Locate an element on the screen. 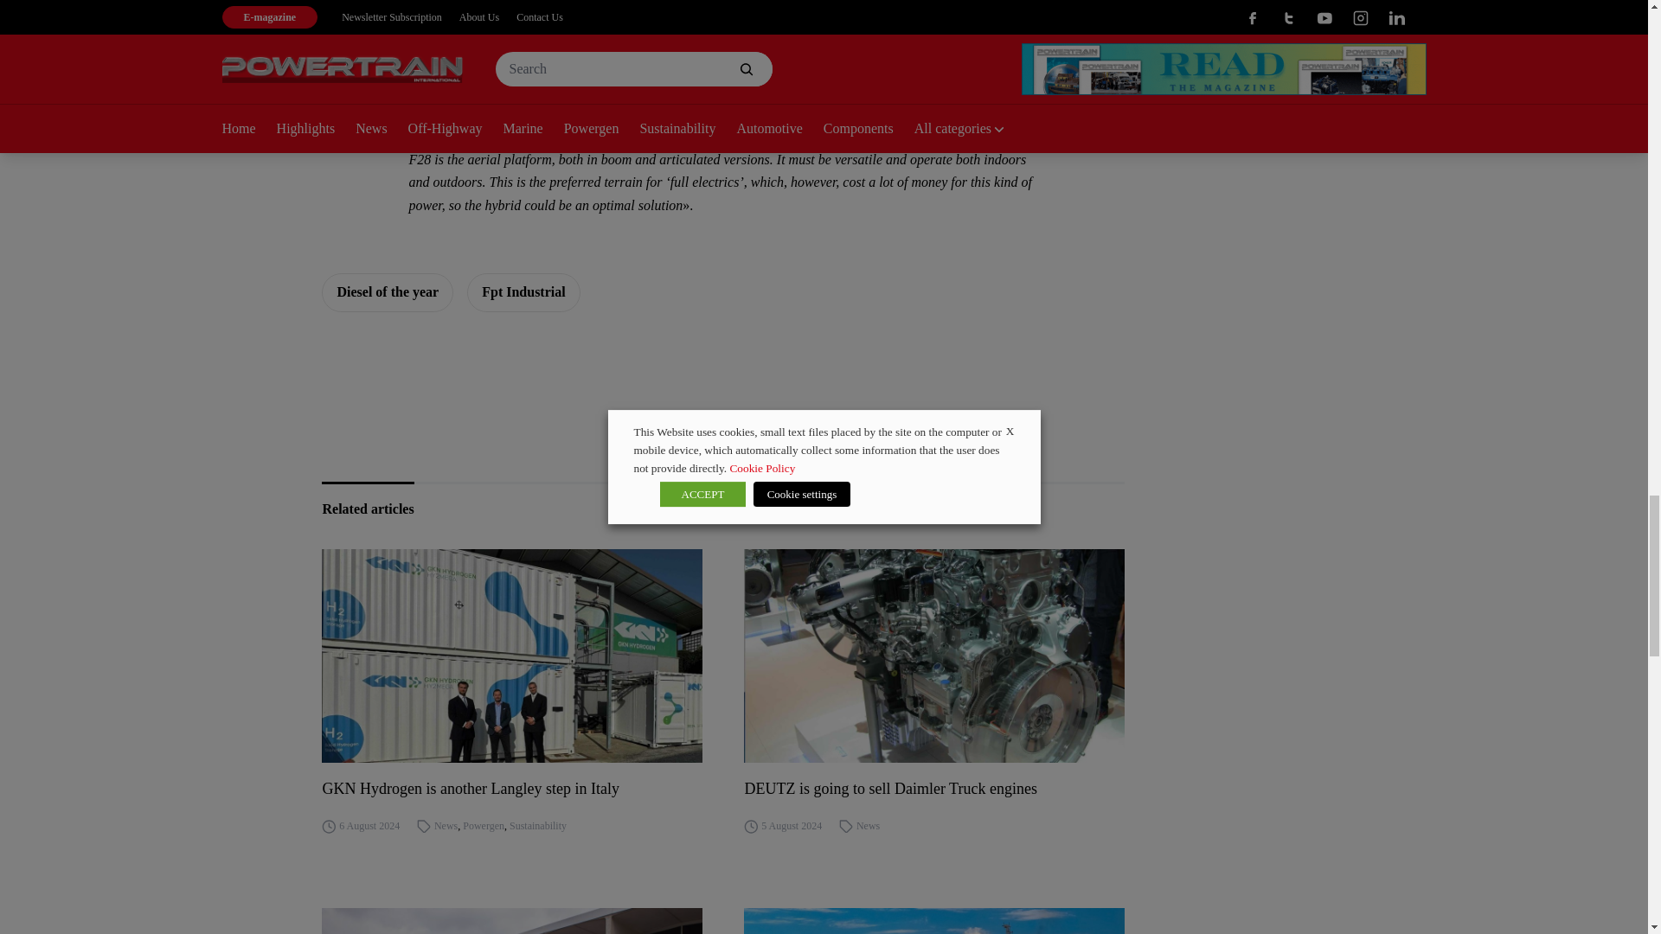 This screenshot has height=934, width=1661. DEUTZ is going to sell Daimler Truck engines is located at coordinates (934, 788).